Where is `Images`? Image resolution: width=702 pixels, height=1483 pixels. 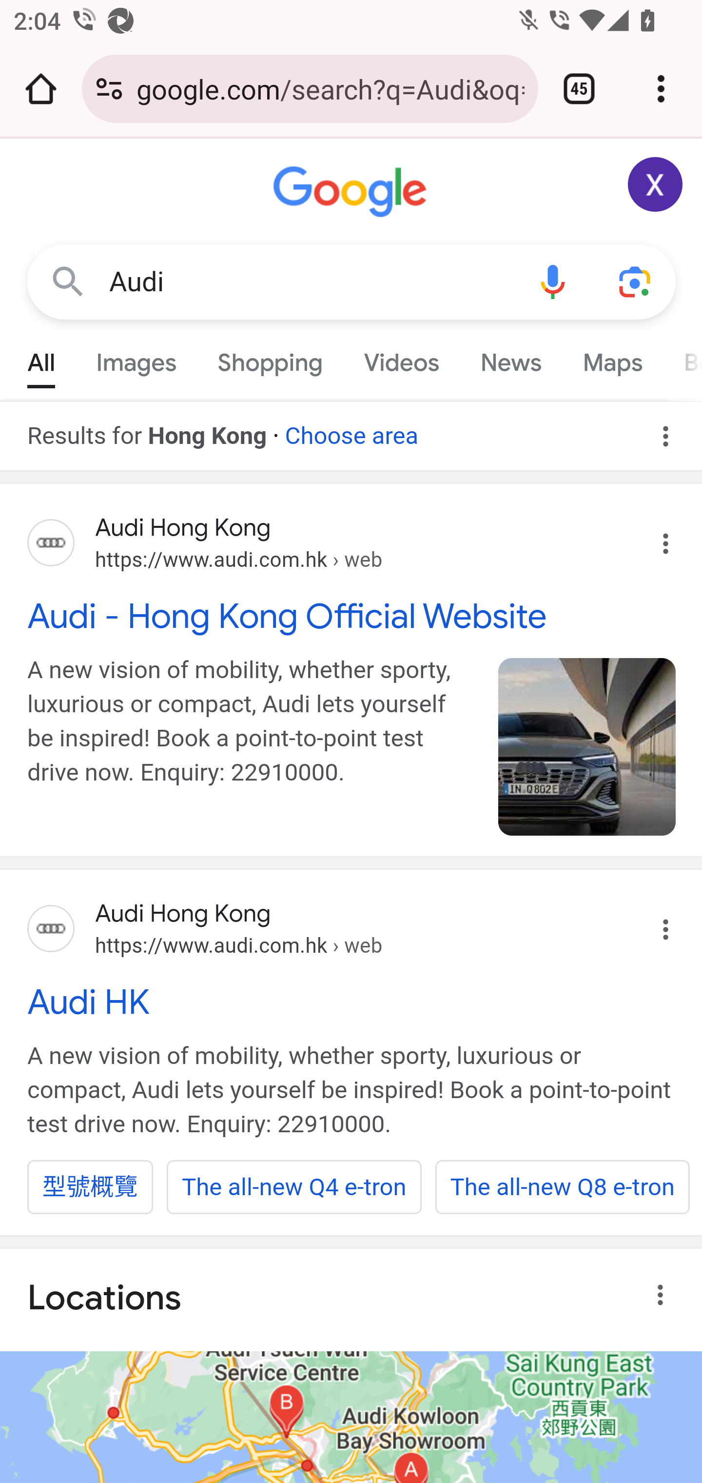 Images is located at coordinates (136, 358).